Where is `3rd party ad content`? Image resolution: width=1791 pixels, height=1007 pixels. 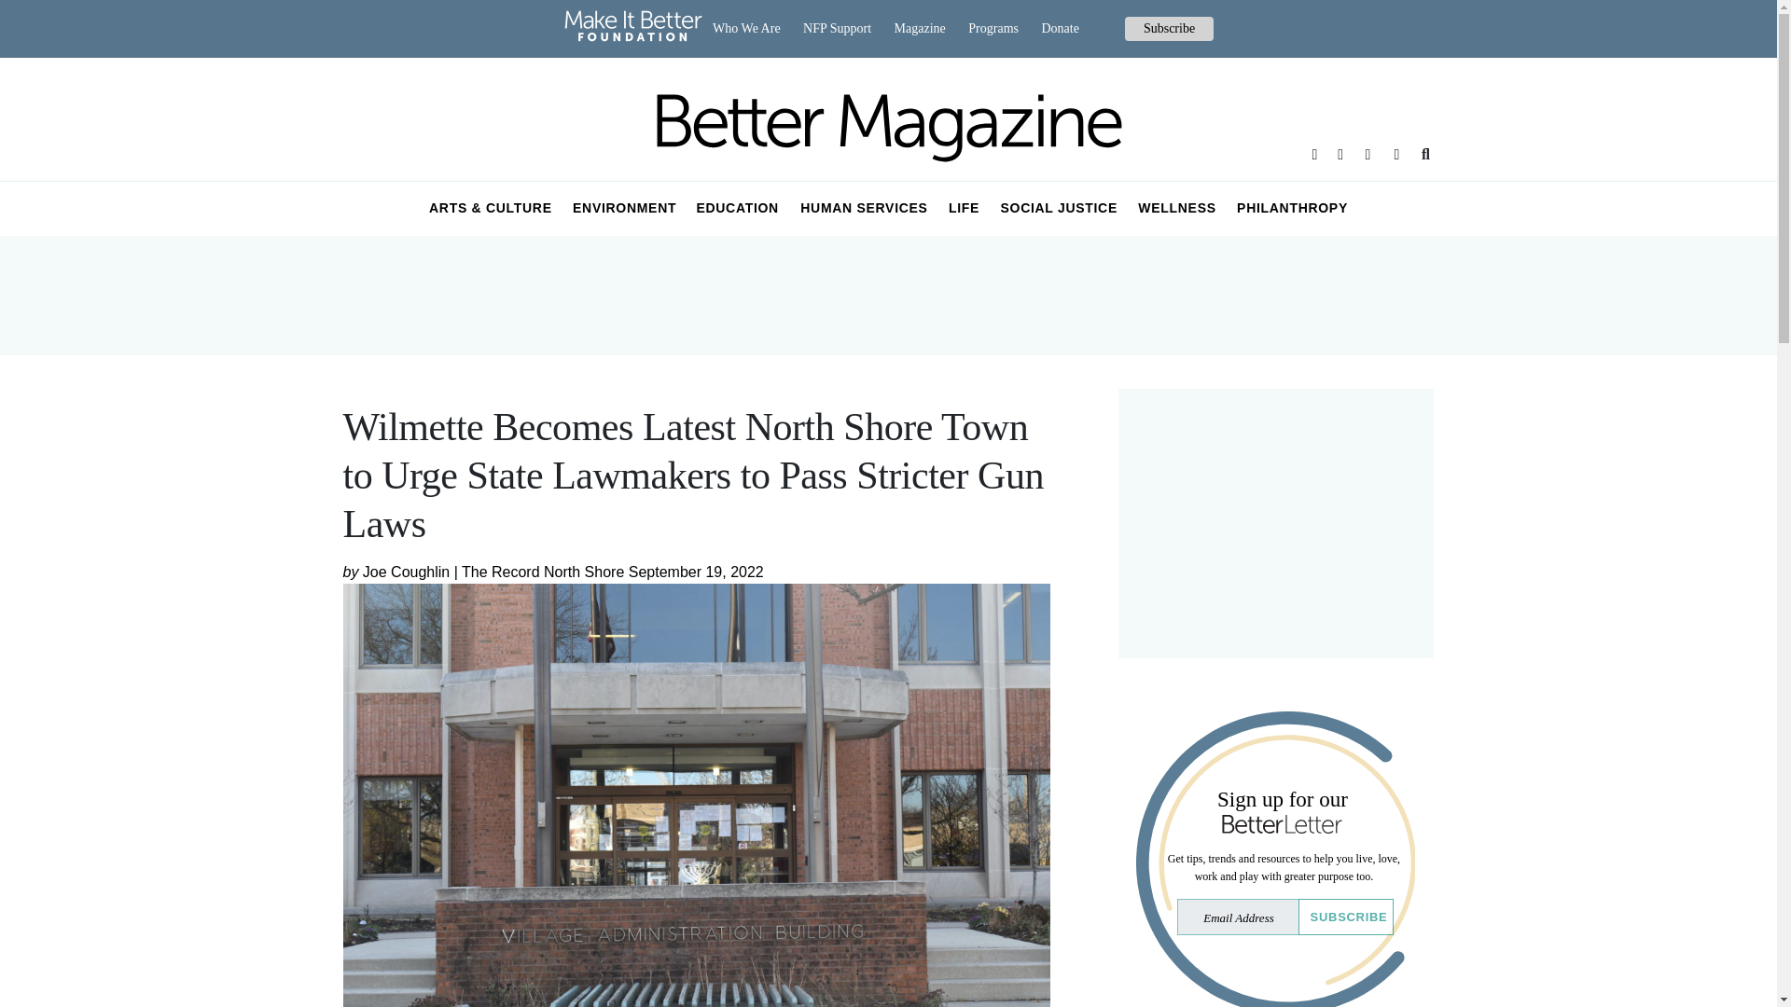 3rd party ad content is located at coordinates (887, 295).